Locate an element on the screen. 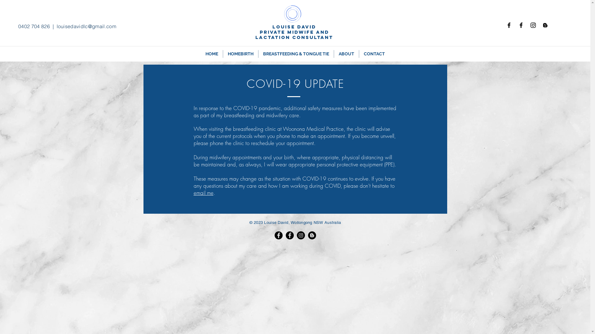 The width and height of the screenshot is (595, 334). louisedavidlc@gmail.com is located at coordinates (86, 26).